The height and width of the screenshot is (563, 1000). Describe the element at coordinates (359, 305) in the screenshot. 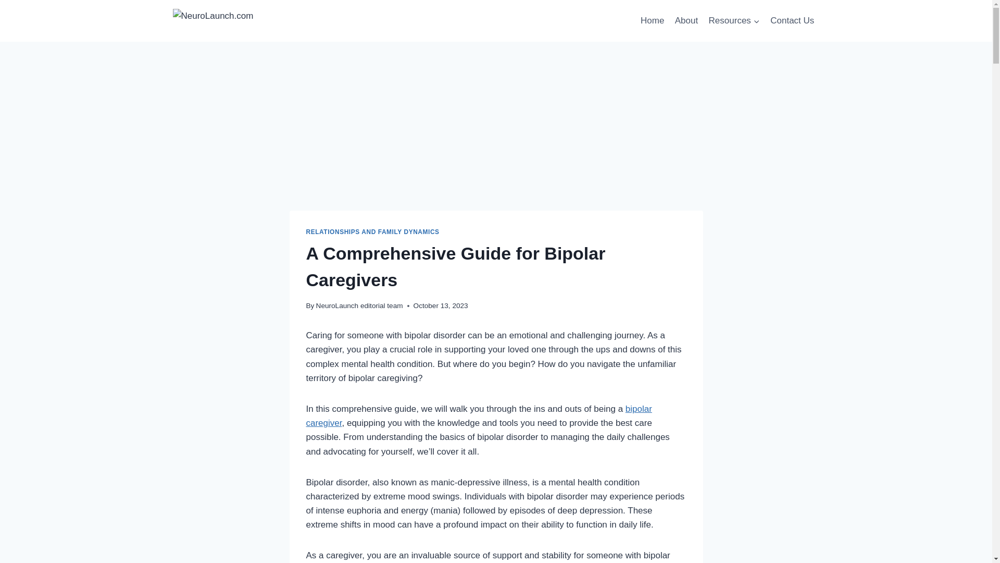

I see `NeuroLaunch editorial team` at that location.